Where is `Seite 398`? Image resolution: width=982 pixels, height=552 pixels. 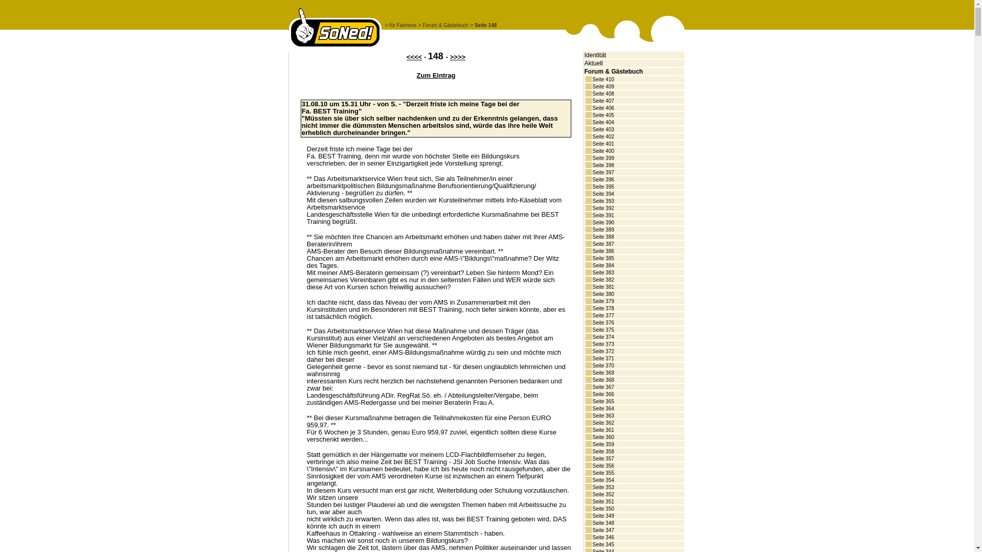 Seite 398 is located at coordinates (602, 166).